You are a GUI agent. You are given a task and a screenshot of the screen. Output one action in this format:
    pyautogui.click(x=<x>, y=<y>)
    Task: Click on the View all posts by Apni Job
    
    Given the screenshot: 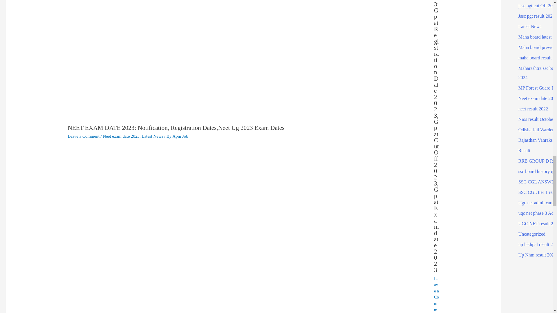 What is the action you would take?
    pyautogui.click(x=180, y=136)
    